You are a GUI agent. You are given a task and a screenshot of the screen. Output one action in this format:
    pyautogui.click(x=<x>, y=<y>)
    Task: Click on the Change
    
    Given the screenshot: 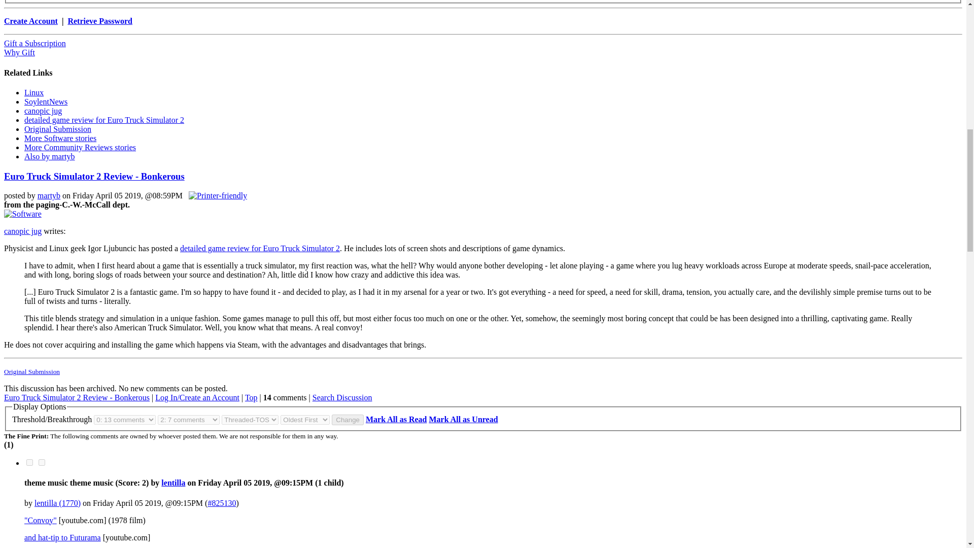 What is the action you would take?
    pyautogui.click(x=347, y=420)
    